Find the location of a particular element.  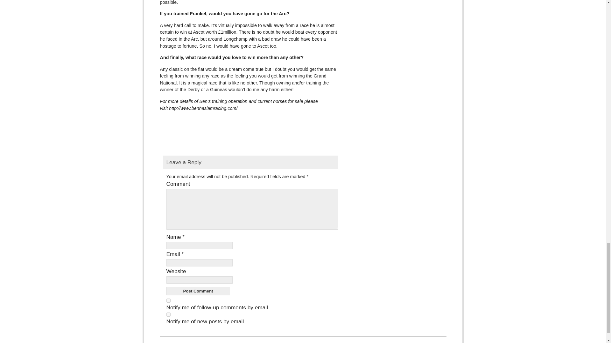

subscribe is located at coordinates (168, 300).